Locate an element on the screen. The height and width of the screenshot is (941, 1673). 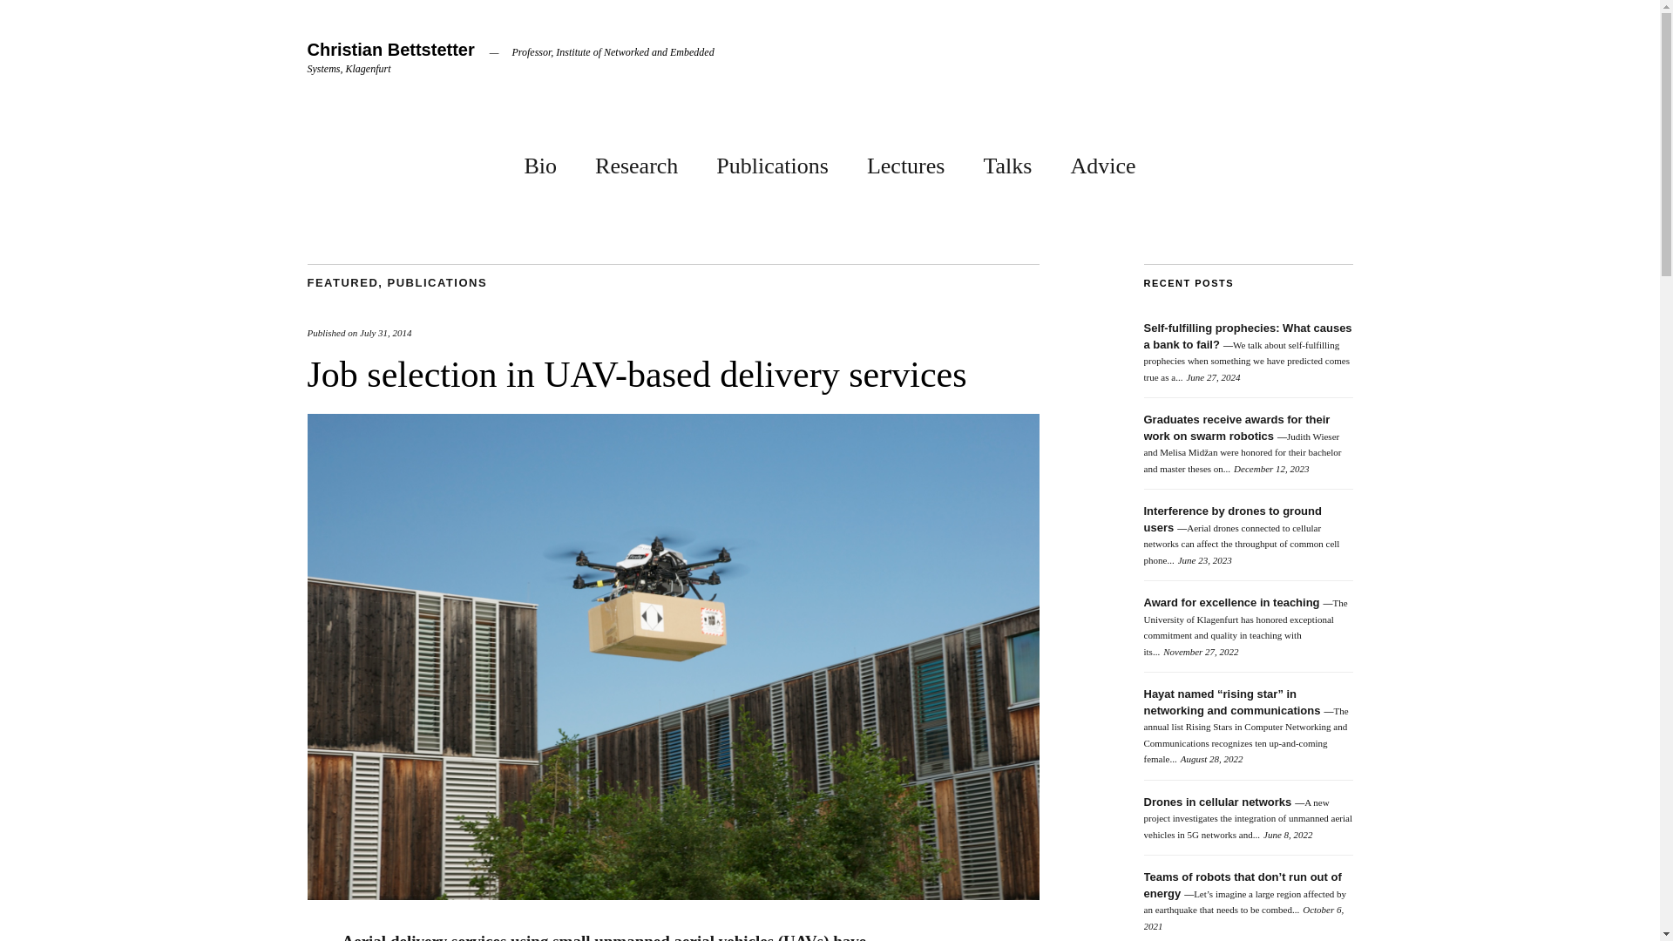
Christian Bettstetter is located at coordinates (389, 50).